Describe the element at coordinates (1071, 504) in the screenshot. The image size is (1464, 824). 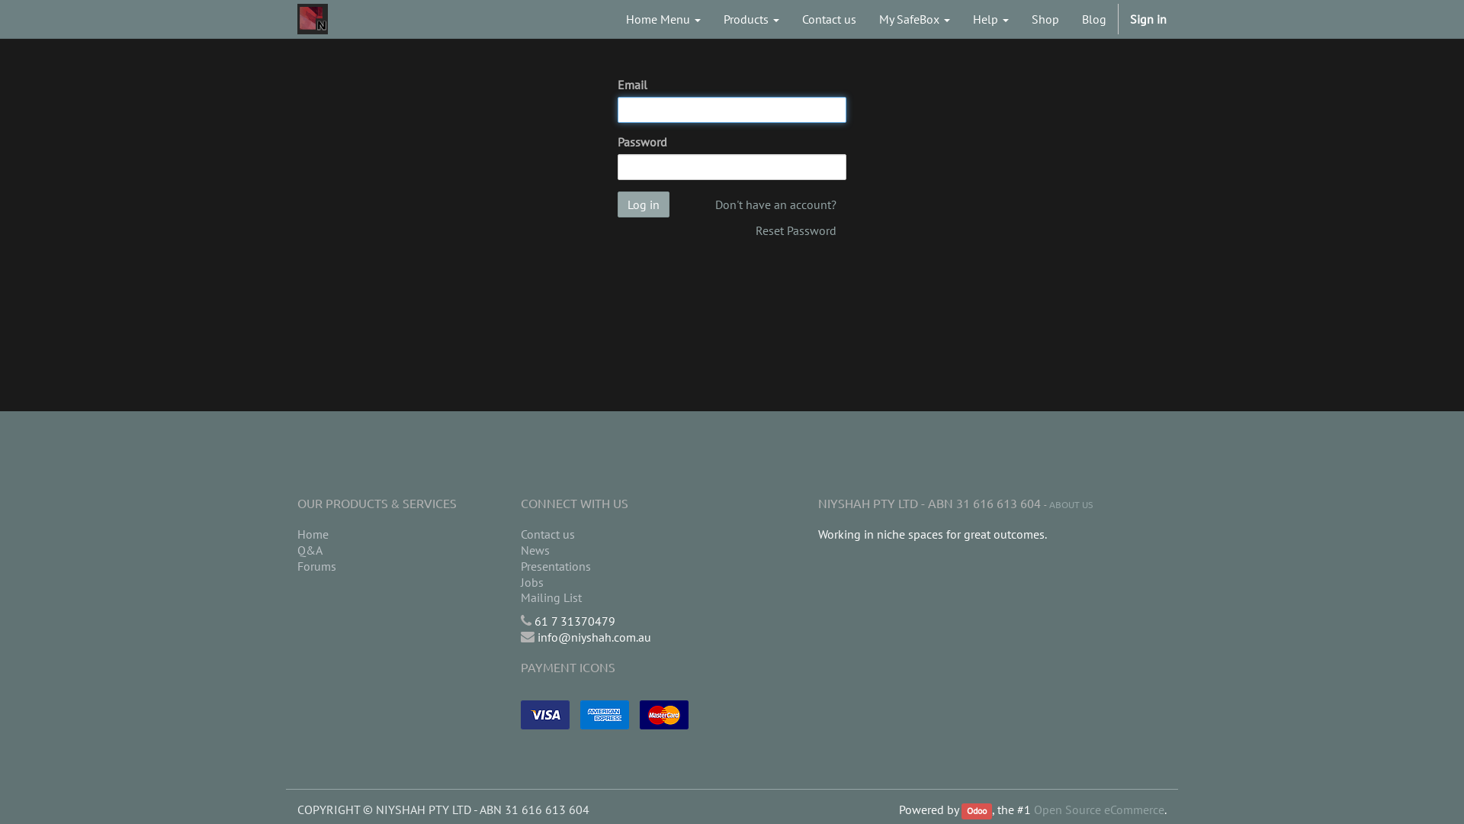
I see `ABOUT US` at that location.